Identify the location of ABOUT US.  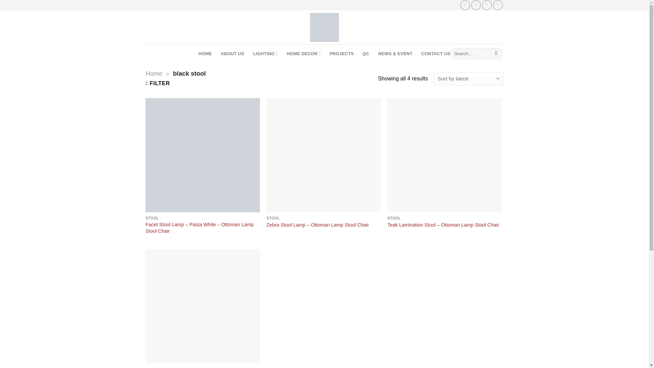
(232, 54).